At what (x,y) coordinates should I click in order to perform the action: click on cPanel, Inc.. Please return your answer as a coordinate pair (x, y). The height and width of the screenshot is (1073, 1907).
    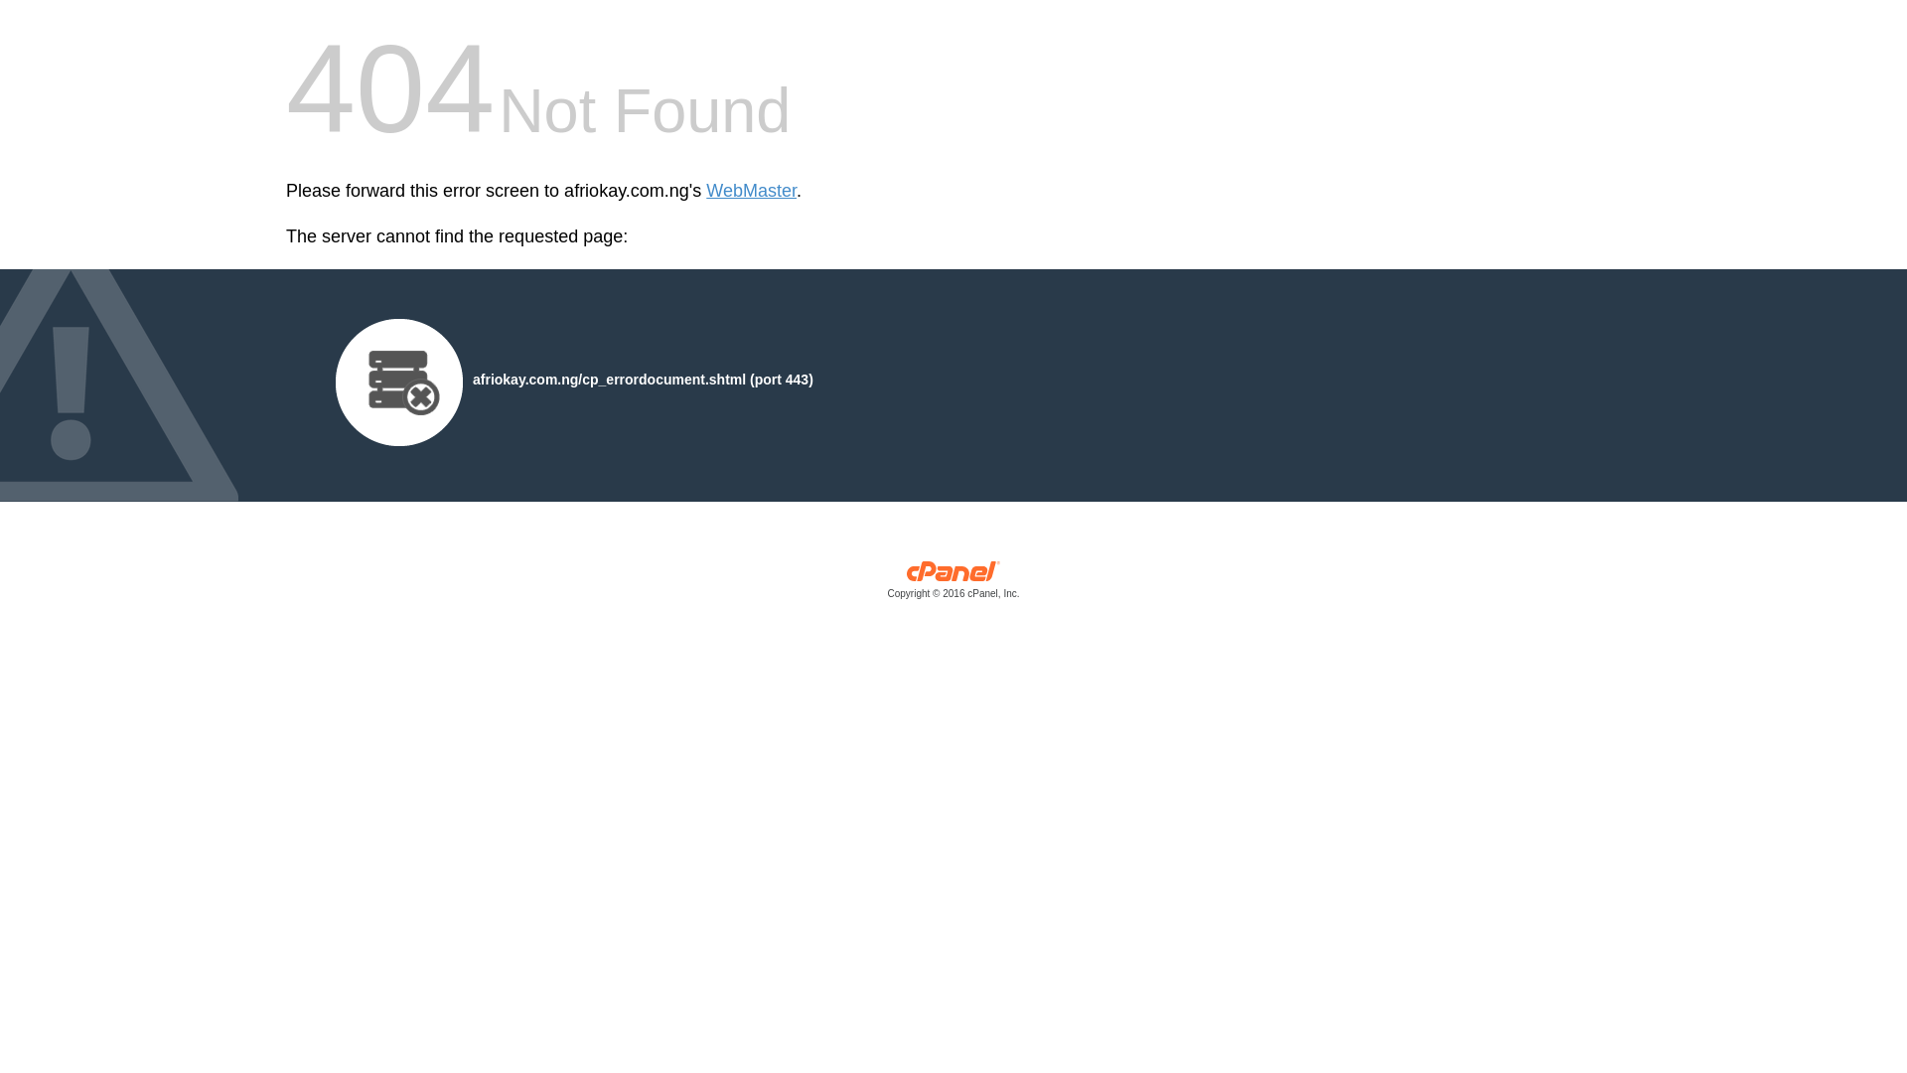
    Looking at the image, I should click on (953, 584).